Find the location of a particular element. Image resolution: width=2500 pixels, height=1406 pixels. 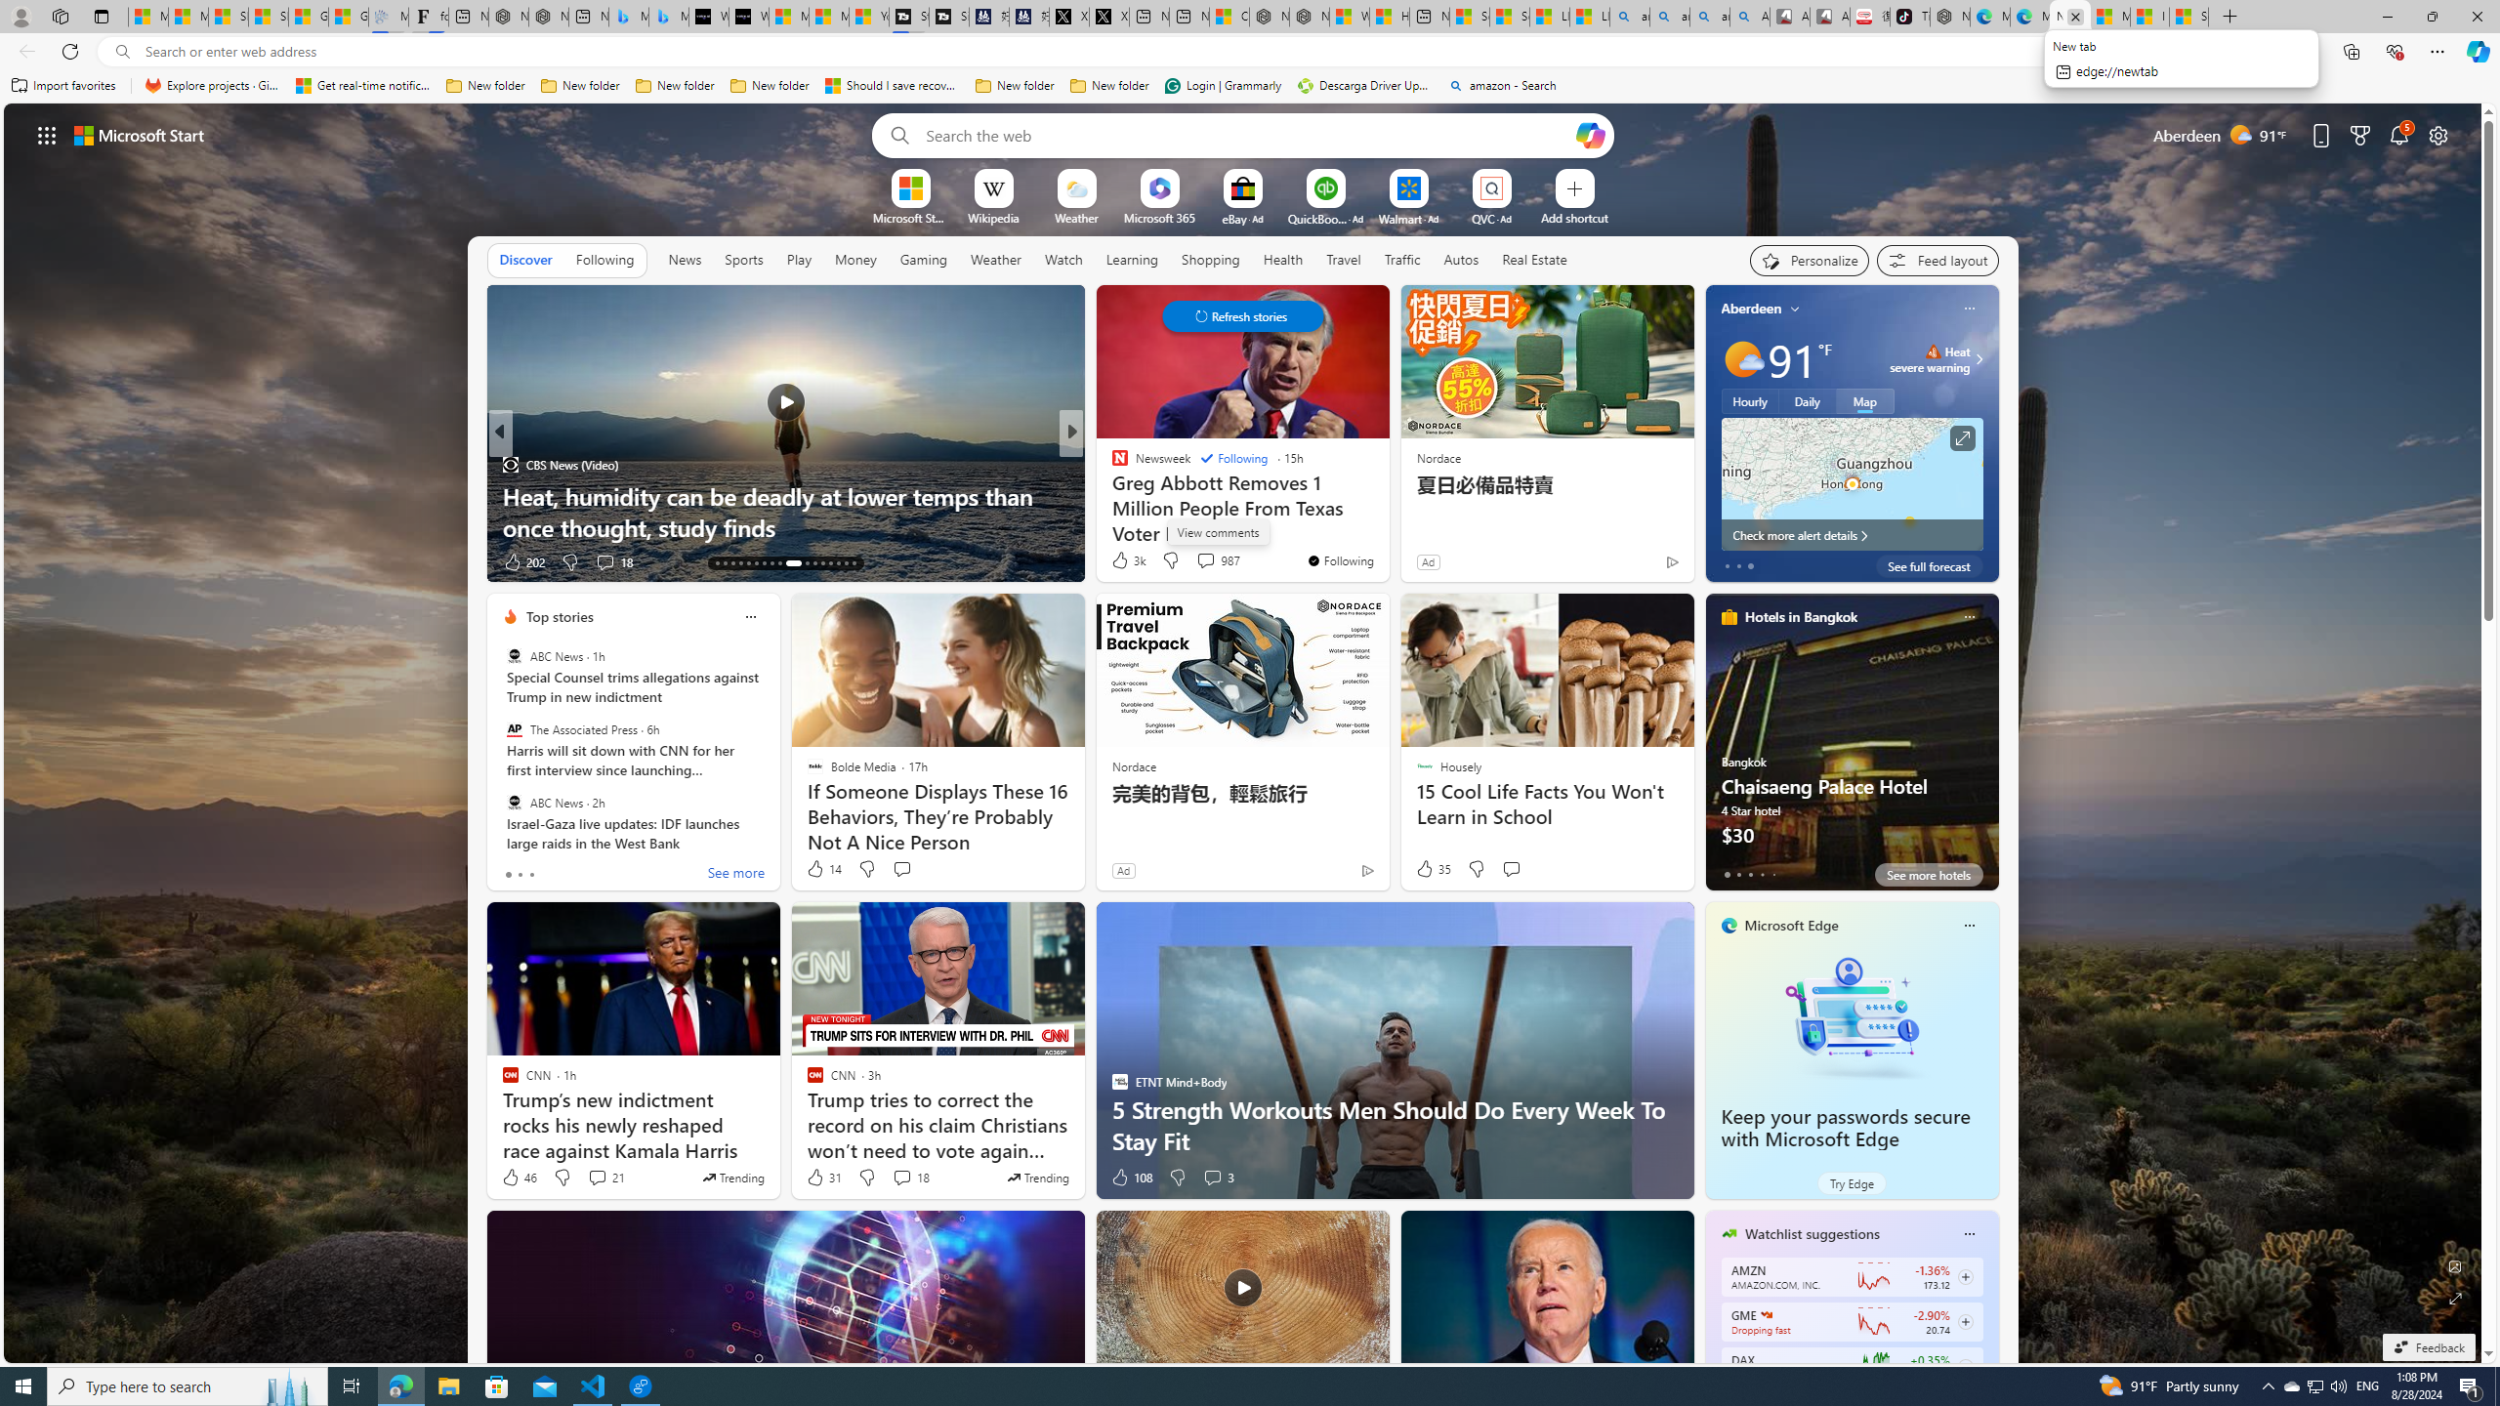

241 Like is located at coordinates (1125, 562).